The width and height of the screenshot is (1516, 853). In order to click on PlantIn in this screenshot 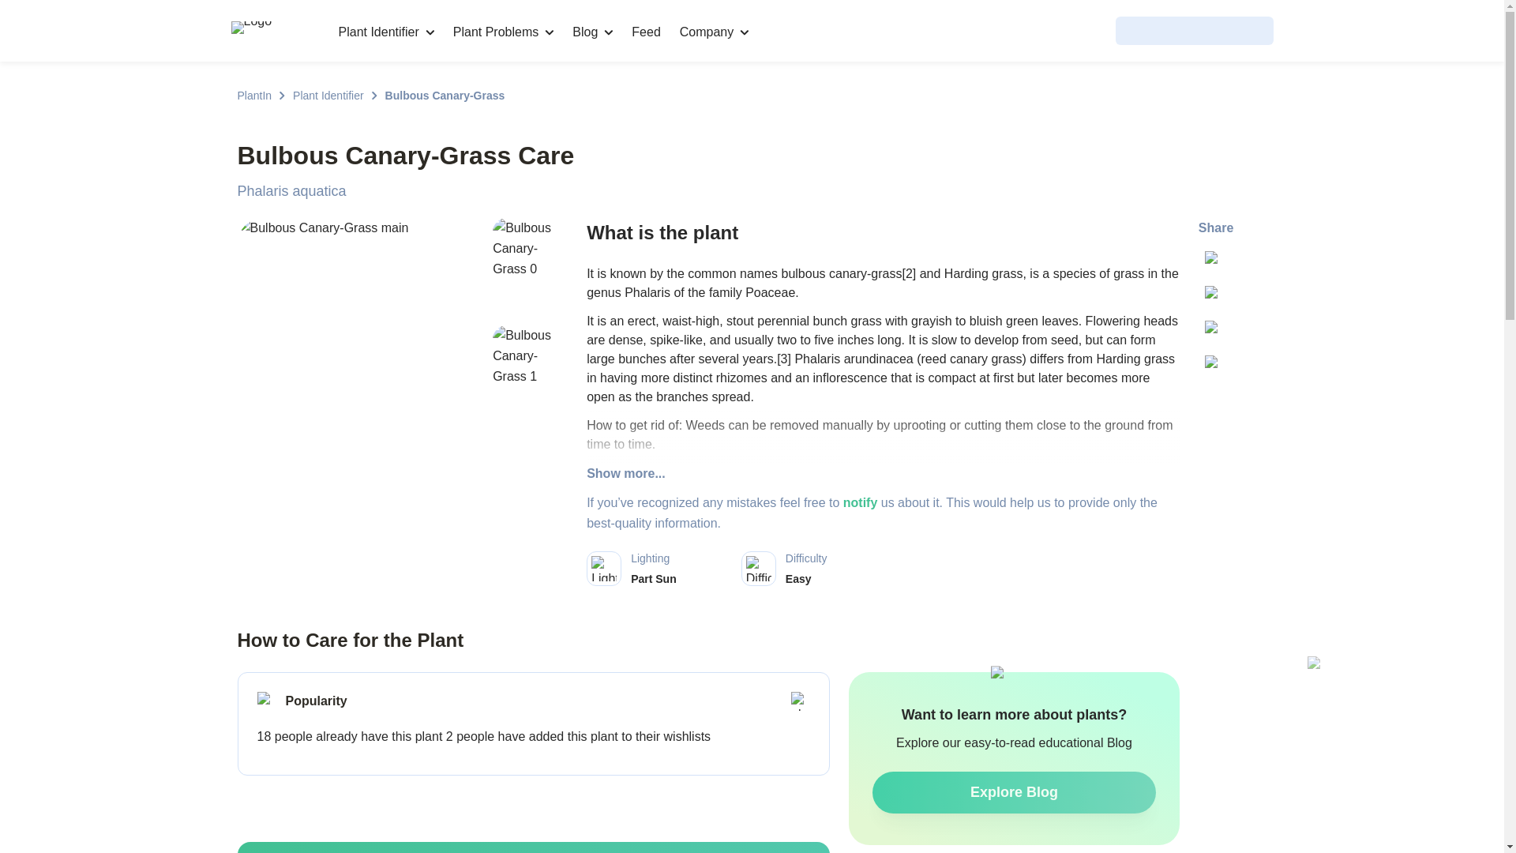, I will do `click(253, 95)`.